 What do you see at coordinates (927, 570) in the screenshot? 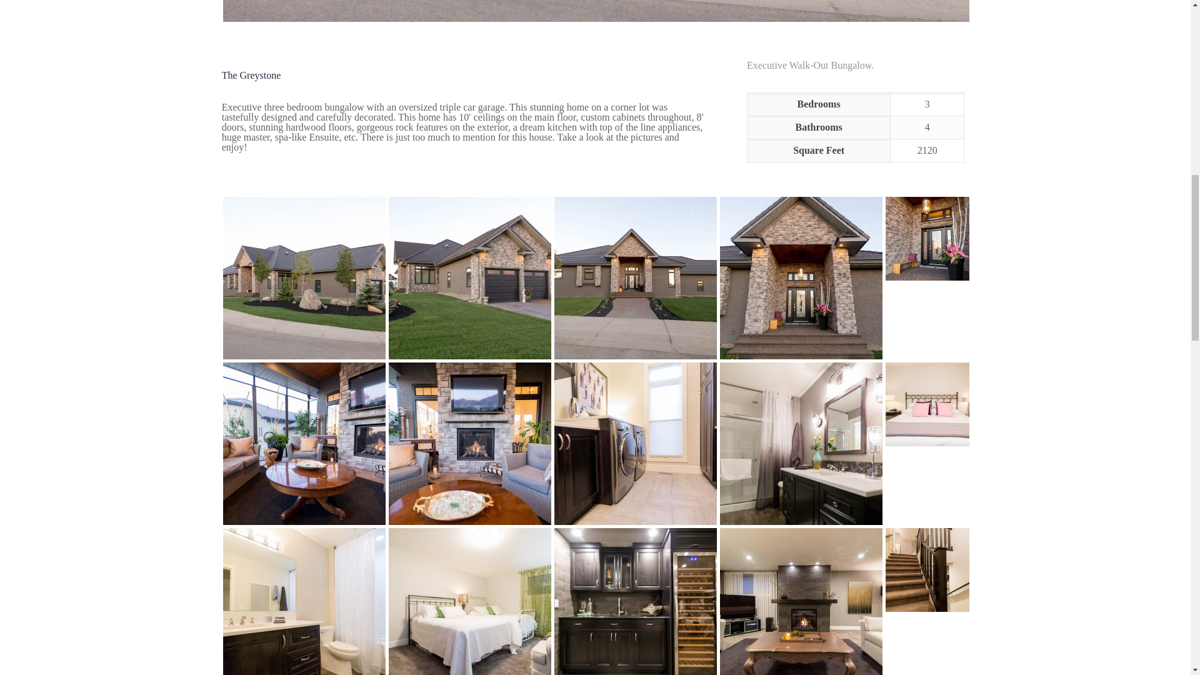
I see `021` at bounding box center [927, 570].